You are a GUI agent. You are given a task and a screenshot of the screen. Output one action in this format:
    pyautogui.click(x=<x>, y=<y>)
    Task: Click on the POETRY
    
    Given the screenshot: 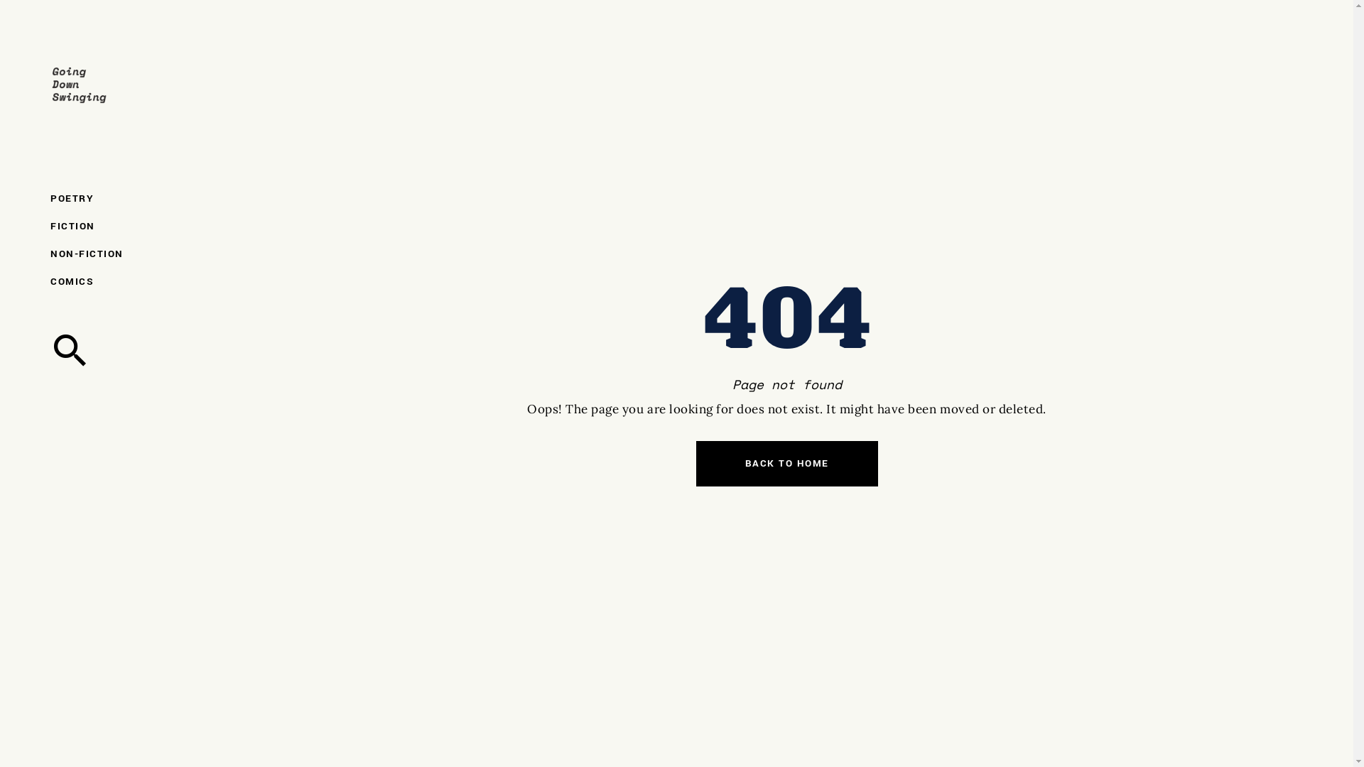 What is the action you would take?
    pyautogui.click(x=110, y=199)
    